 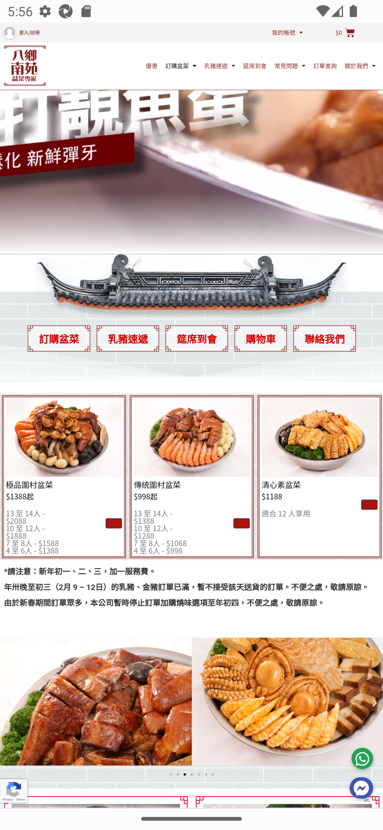 I want to click on 訂購, so click(x=369, y=505).